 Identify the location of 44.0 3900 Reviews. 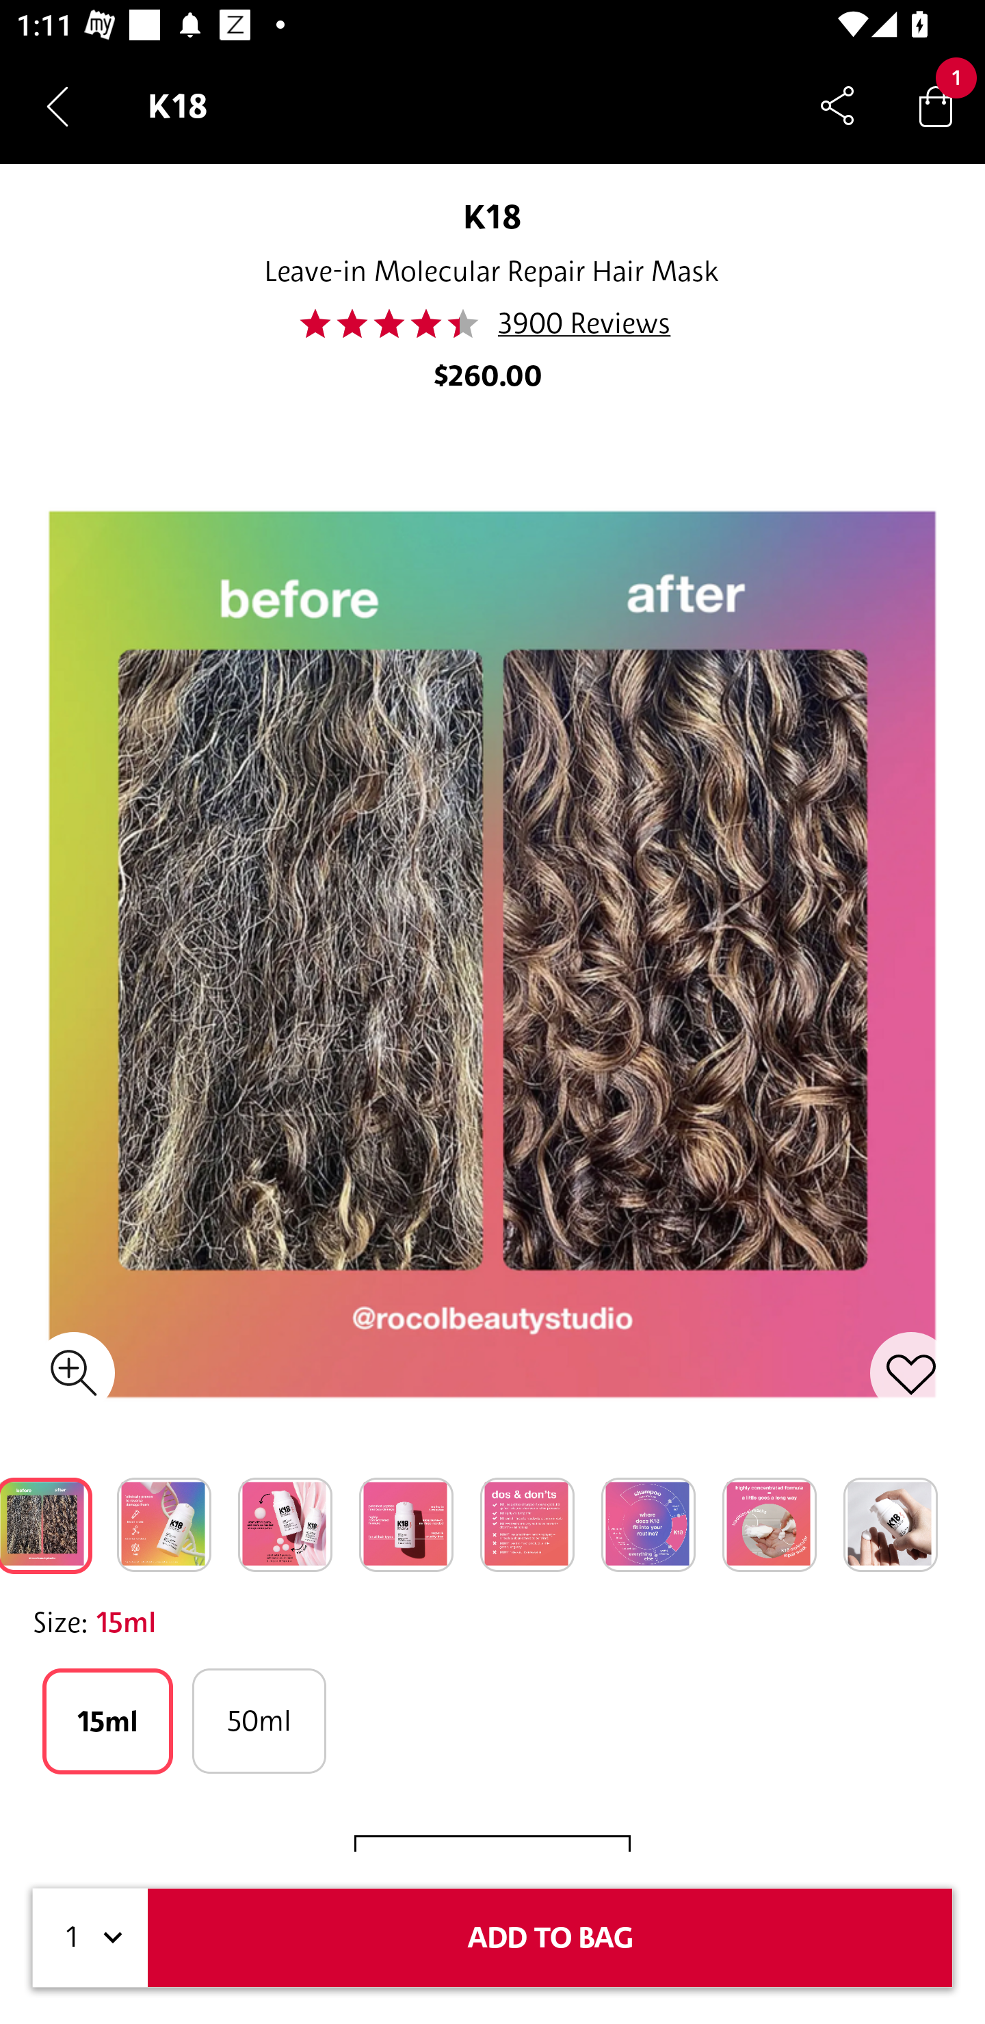
(492, 323).